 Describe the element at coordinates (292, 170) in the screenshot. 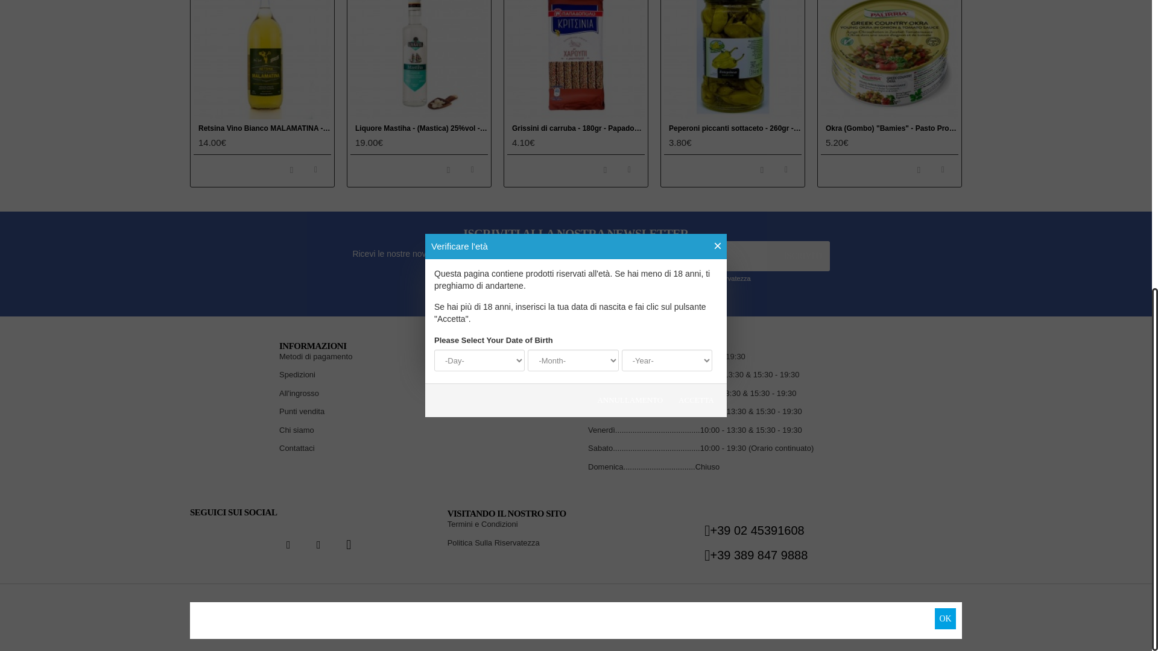

I see `Aggiungi alla lista dei desideri` at that location.